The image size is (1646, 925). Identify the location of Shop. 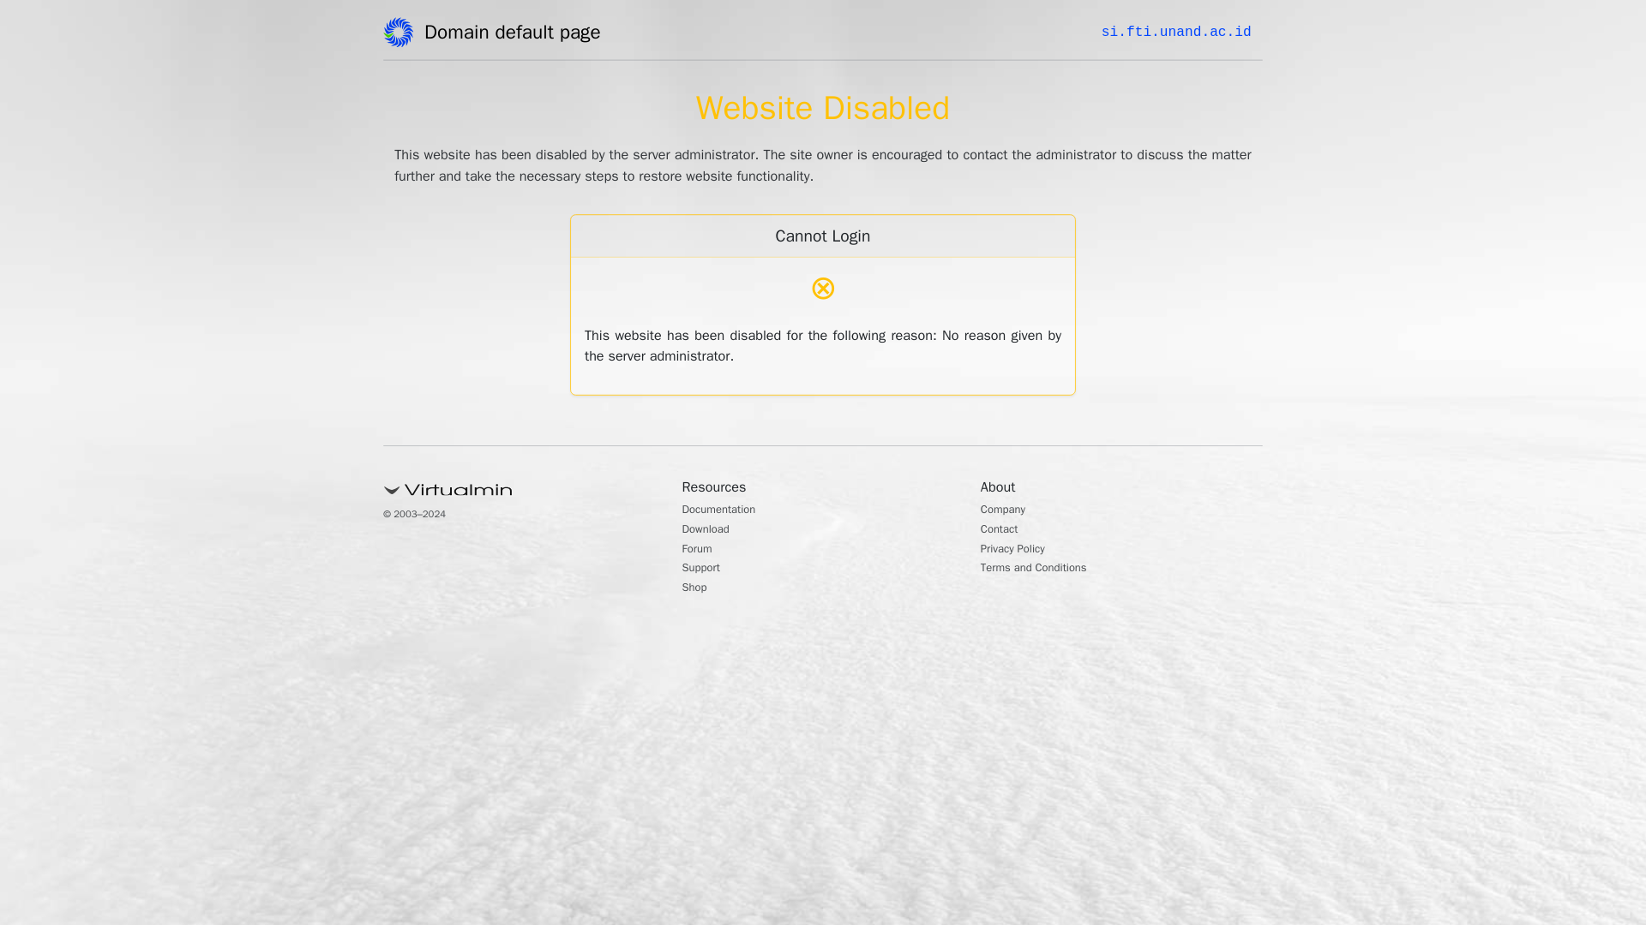
(698, 589).